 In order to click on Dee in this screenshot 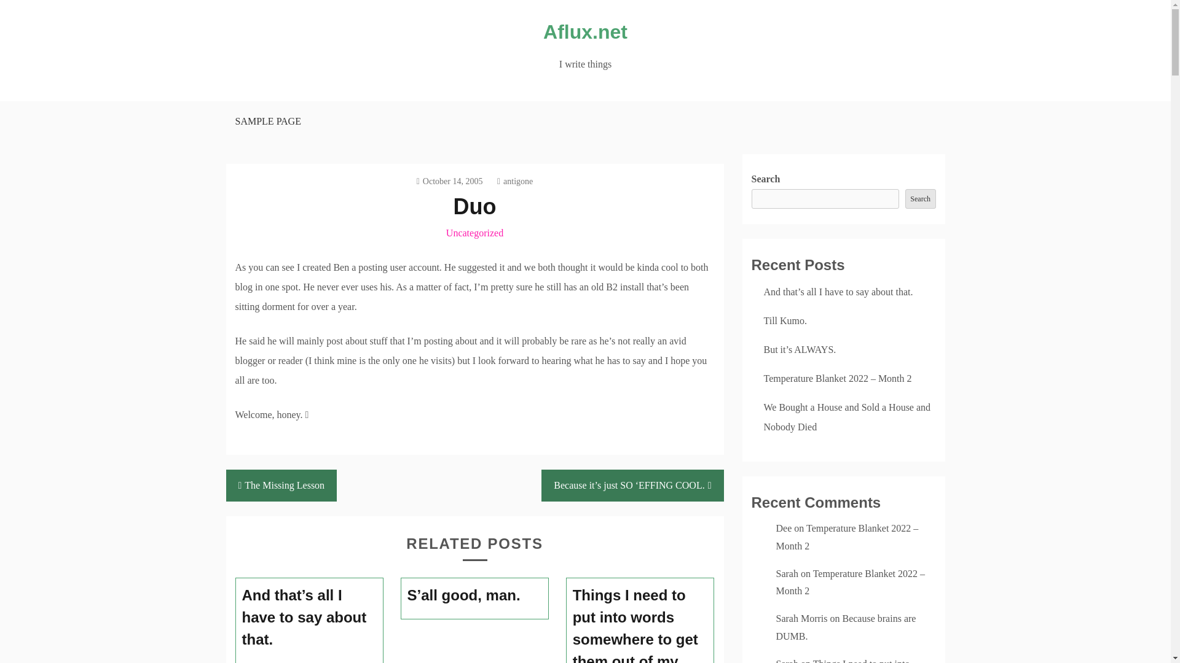, I will do `click(783, 528)`.